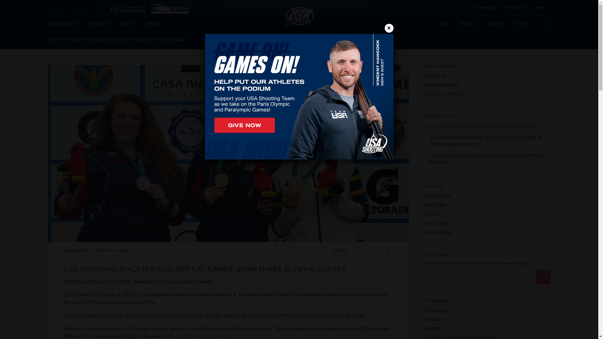  I want to click on GET INVOLVED, so click(64, 24).